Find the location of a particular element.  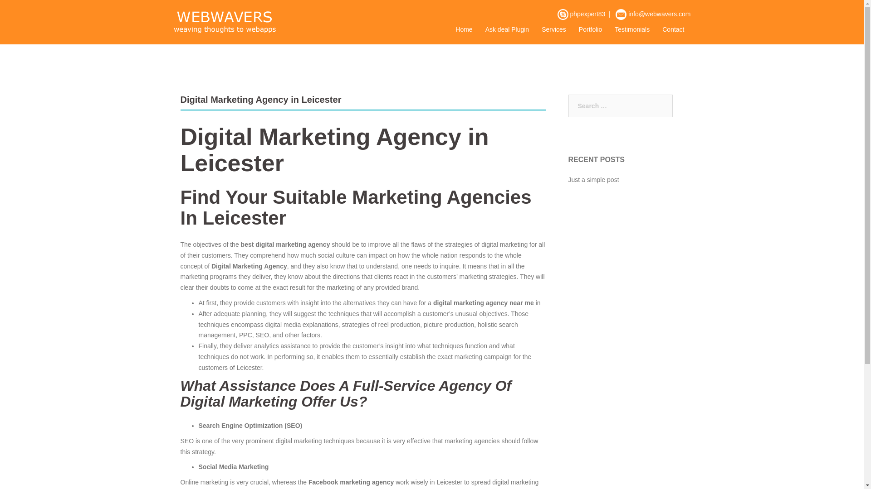

phpexpert83 is located at coordinates (587, 14).